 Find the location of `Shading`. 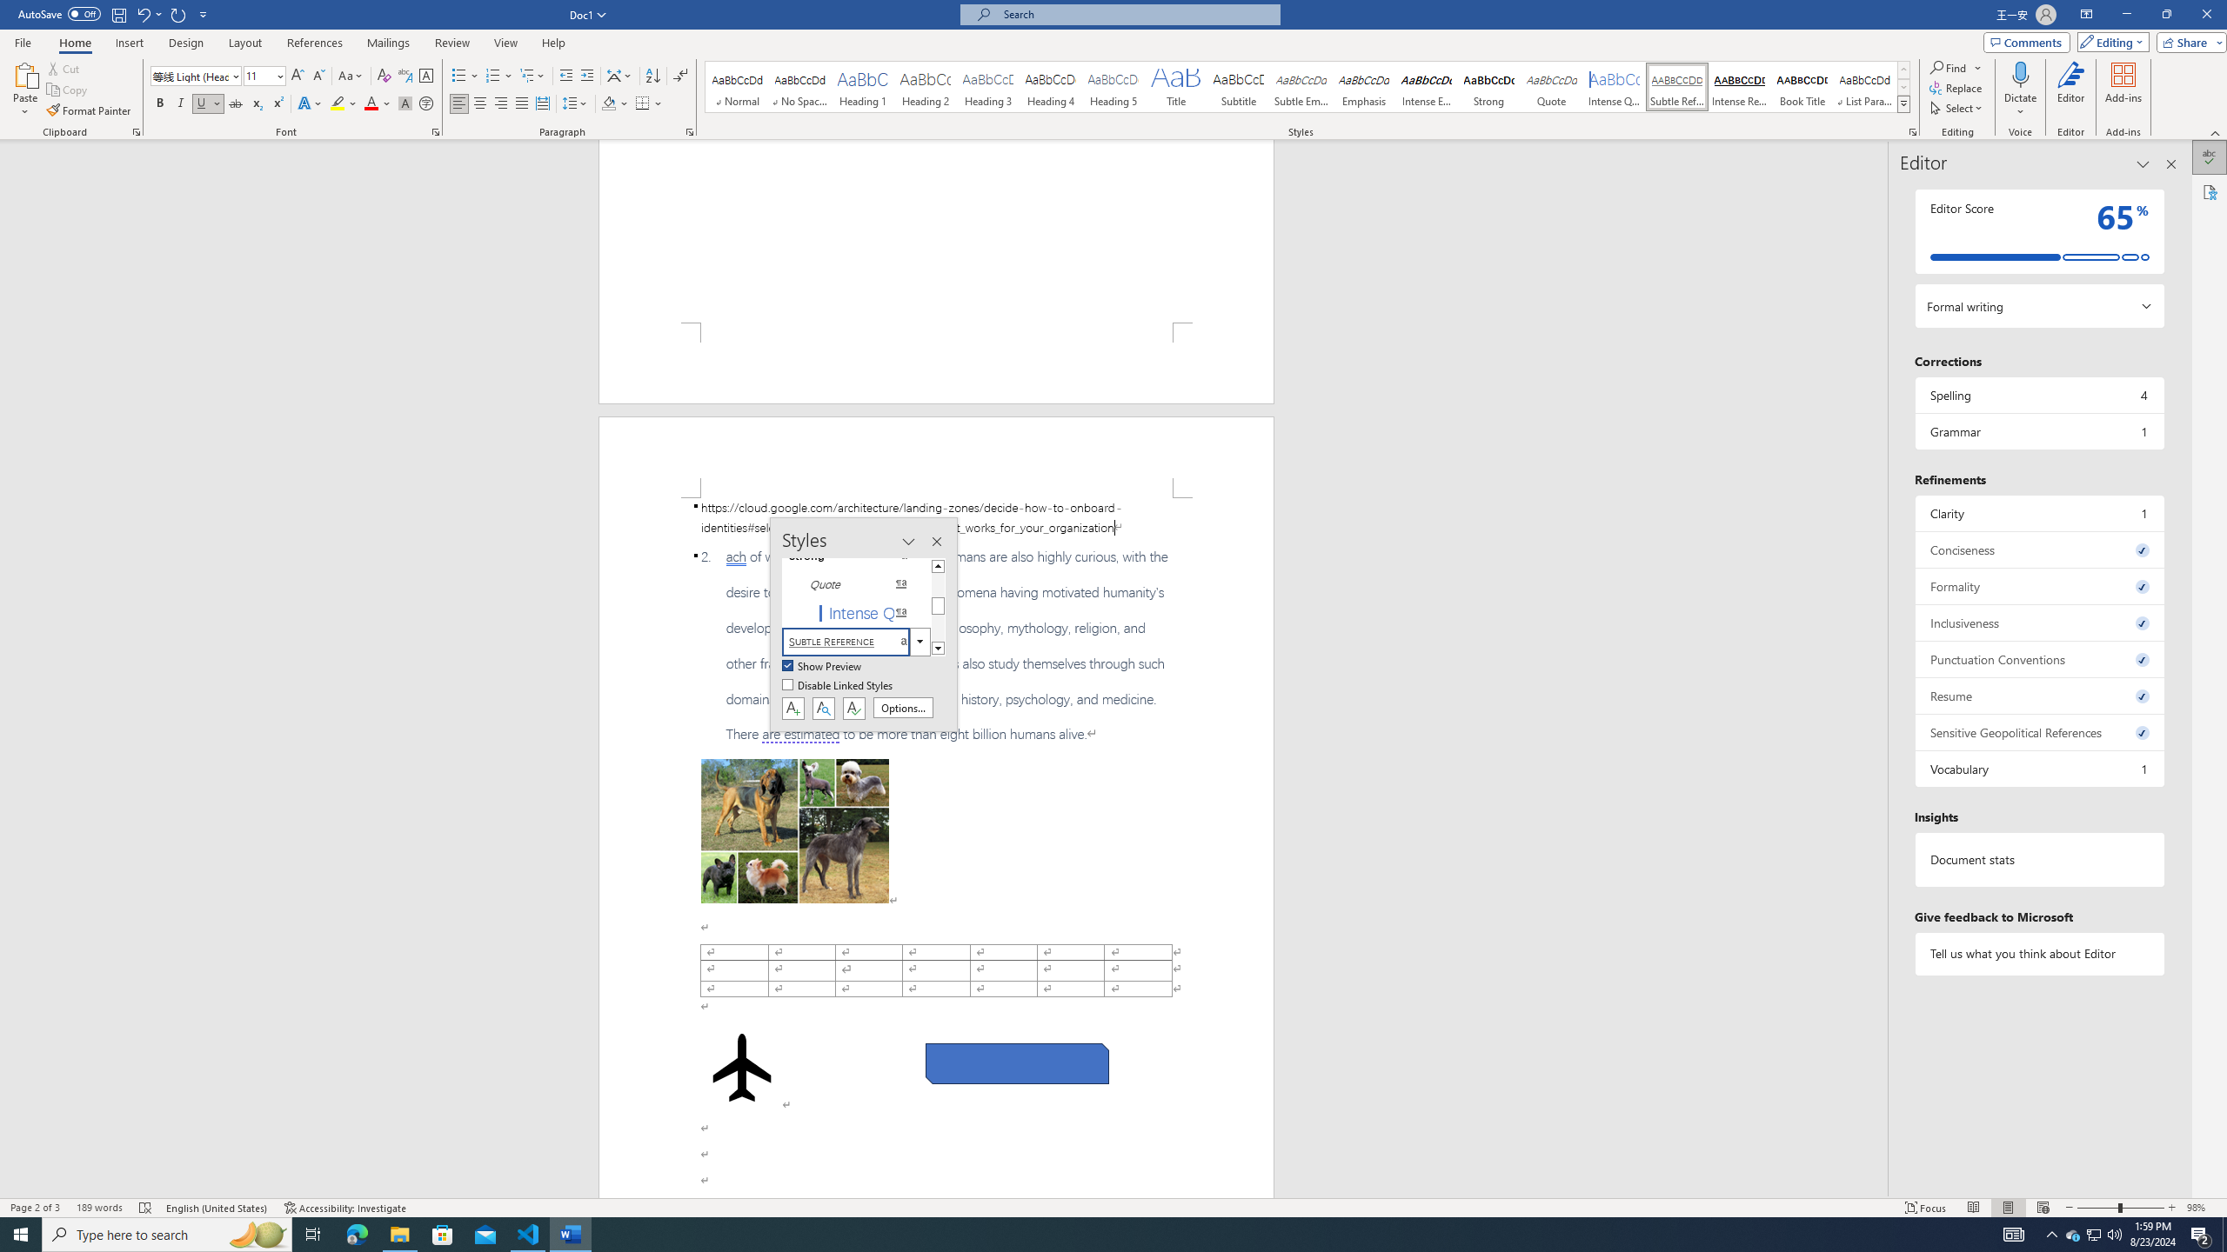

Shading is located at coordinates (616, 104).